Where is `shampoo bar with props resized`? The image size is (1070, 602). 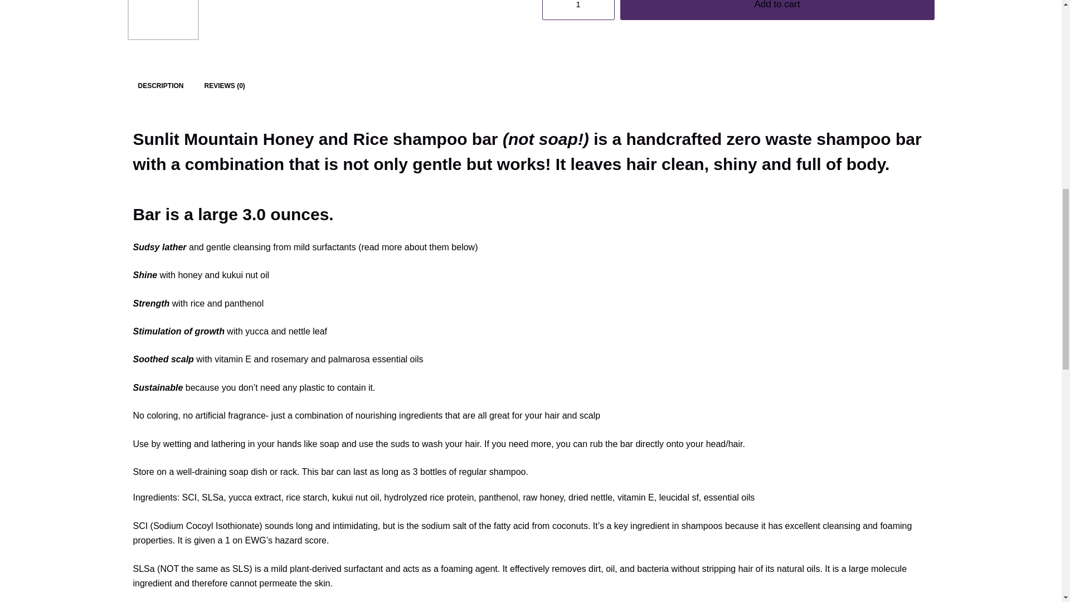
shampoo bar with props resized is located at coordinates (243, 20).